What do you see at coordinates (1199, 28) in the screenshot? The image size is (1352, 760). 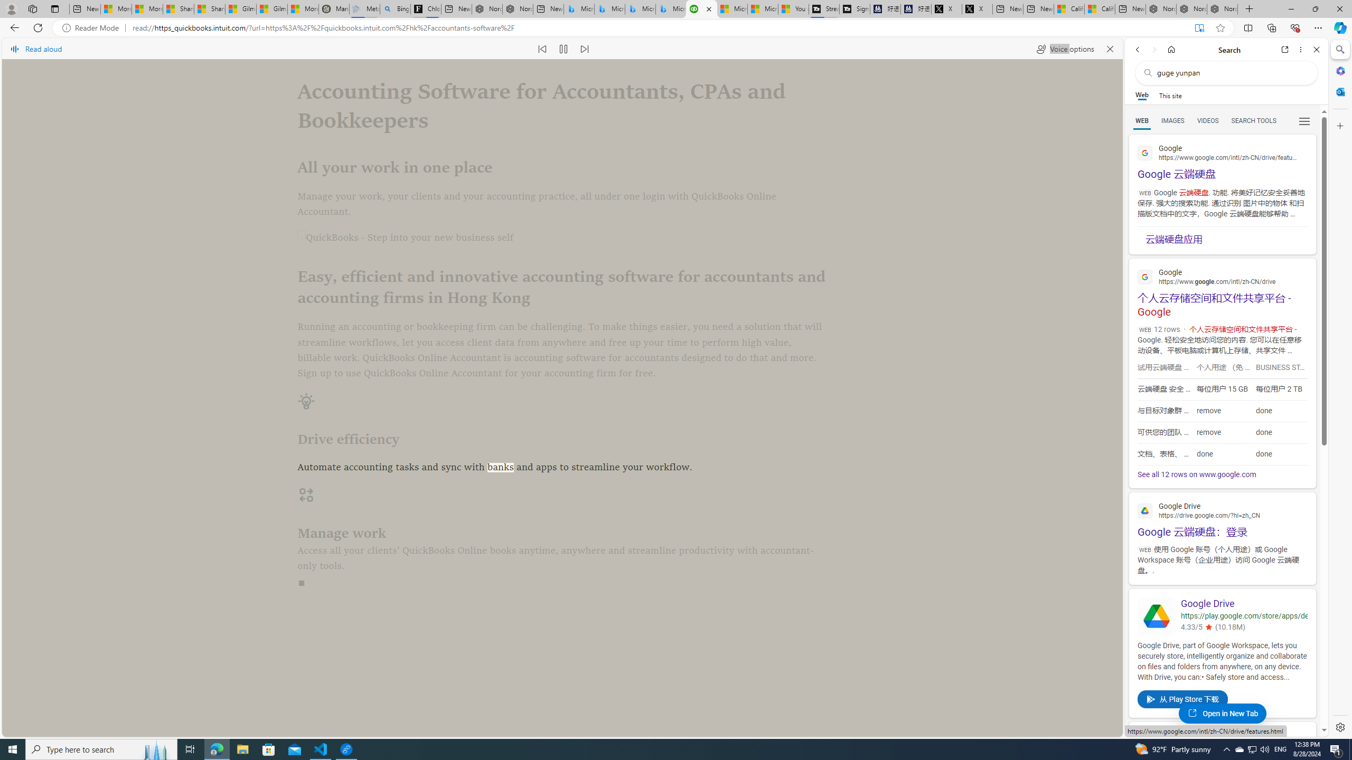 I see `Exit Immersive Reader (F9)` at bounding box center [1199, 28].